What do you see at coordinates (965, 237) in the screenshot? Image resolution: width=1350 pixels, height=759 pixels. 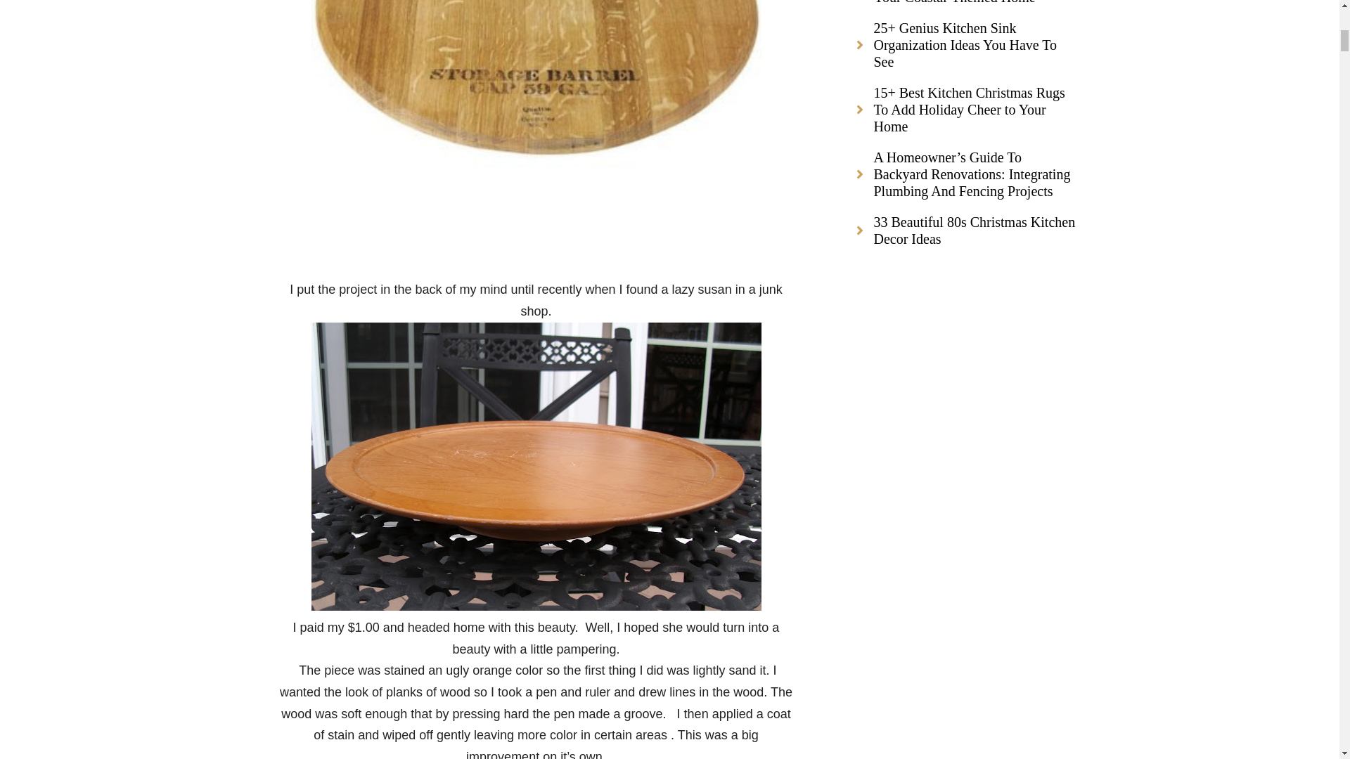 I see `33 Beautiful 80s Christmas Kitchen Decor Ideas` at bounding box center [965, 237].